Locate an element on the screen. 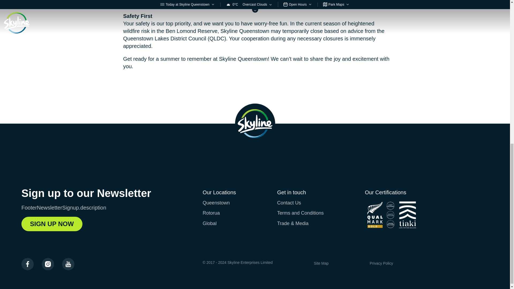  Queenstown is located at coordinates (216, 203).